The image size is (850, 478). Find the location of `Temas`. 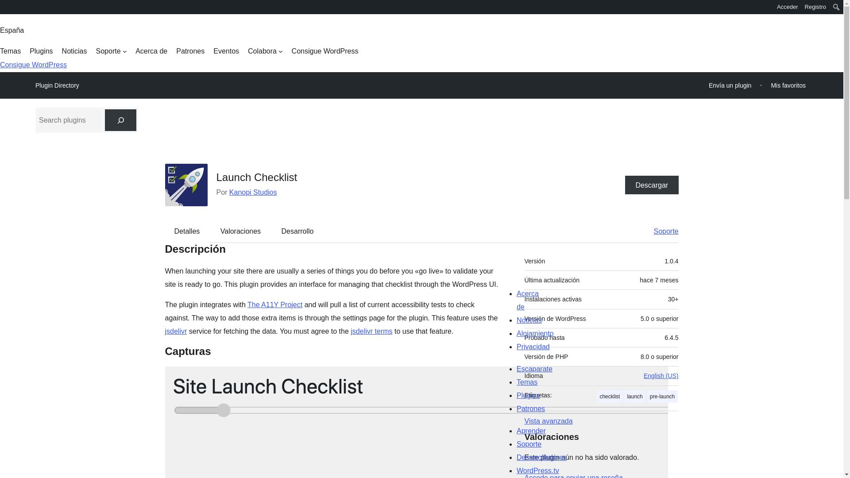

Temas is located at coordinates (10, 51).